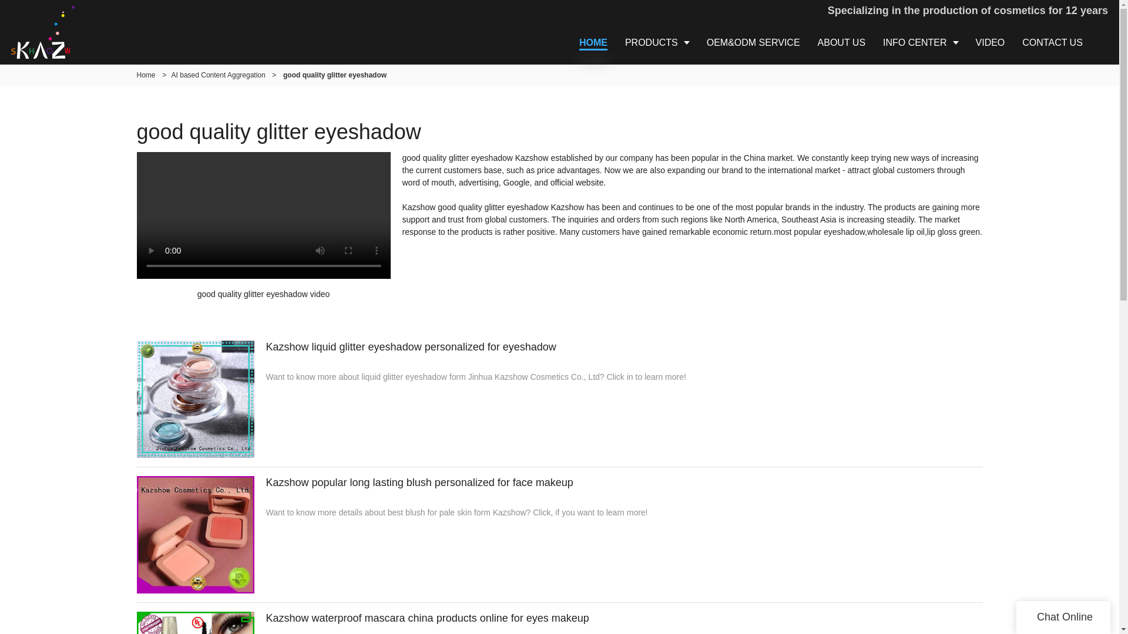 Image resolution: width=1128 pixels, height=634 pixels. What do you see at coordinates (146, 75) in the screenshot?
I see `Home` at bounding box center [146, 75].